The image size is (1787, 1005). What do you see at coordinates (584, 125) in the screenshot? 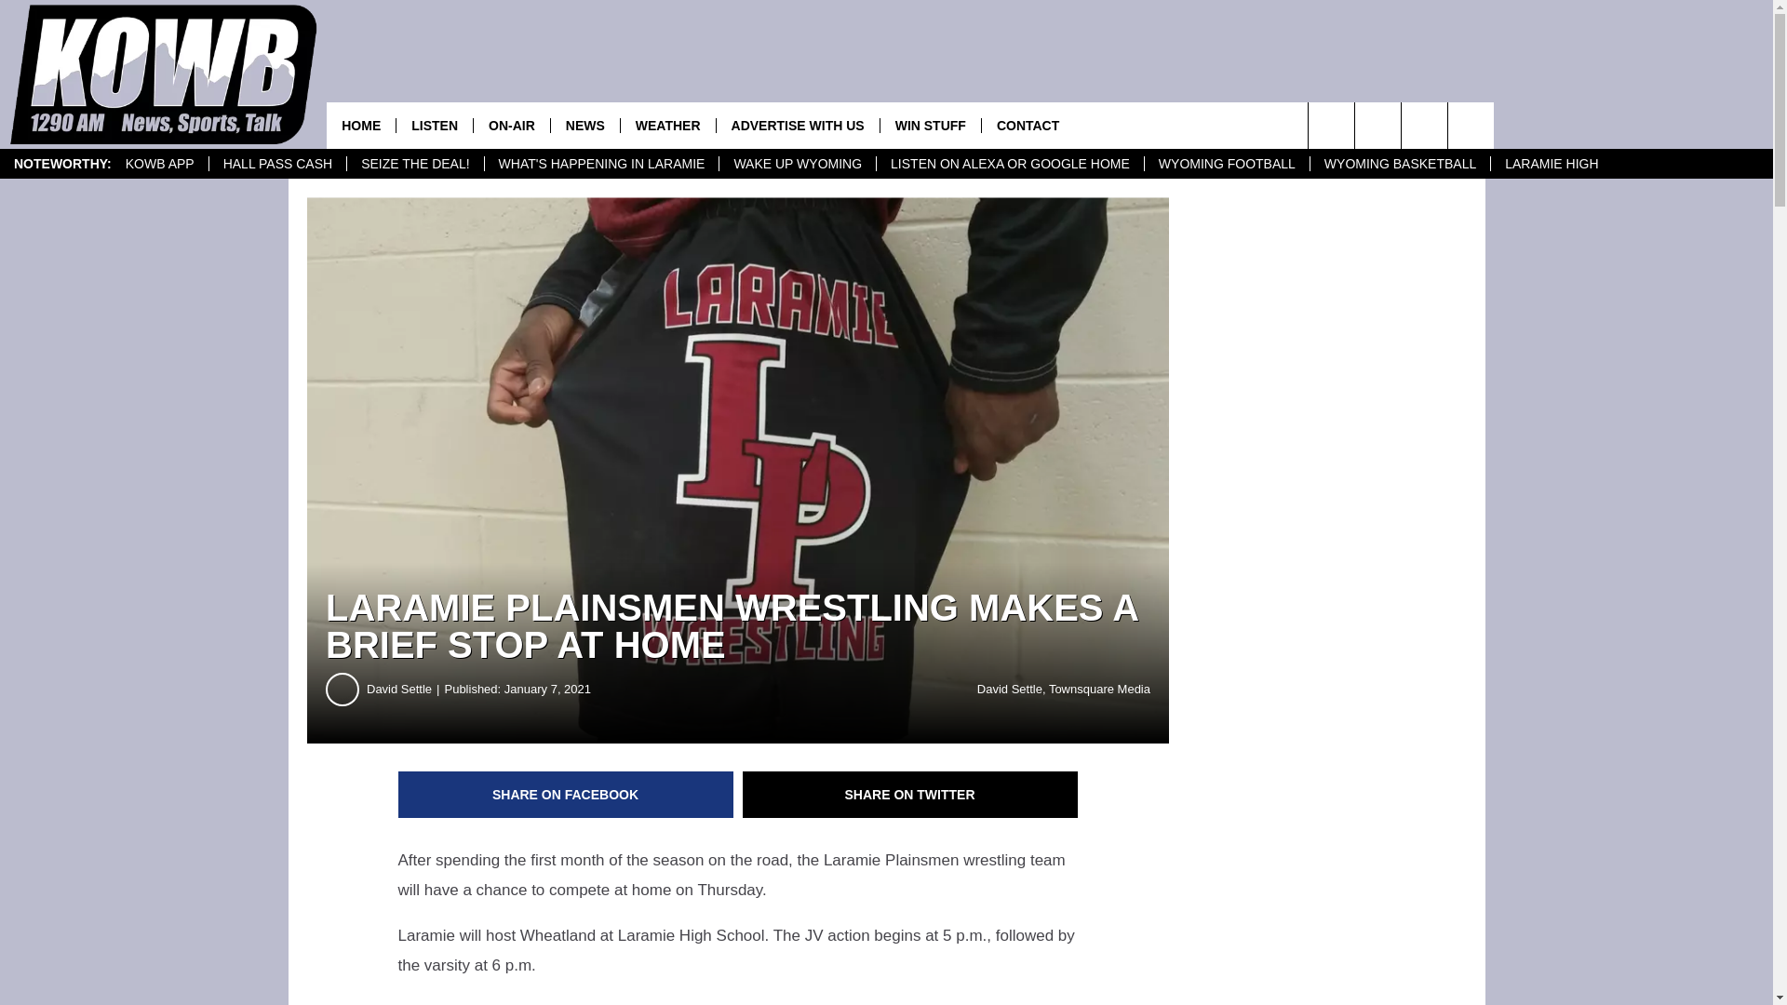
I see `NEWS` at bounding box center [584, 125].